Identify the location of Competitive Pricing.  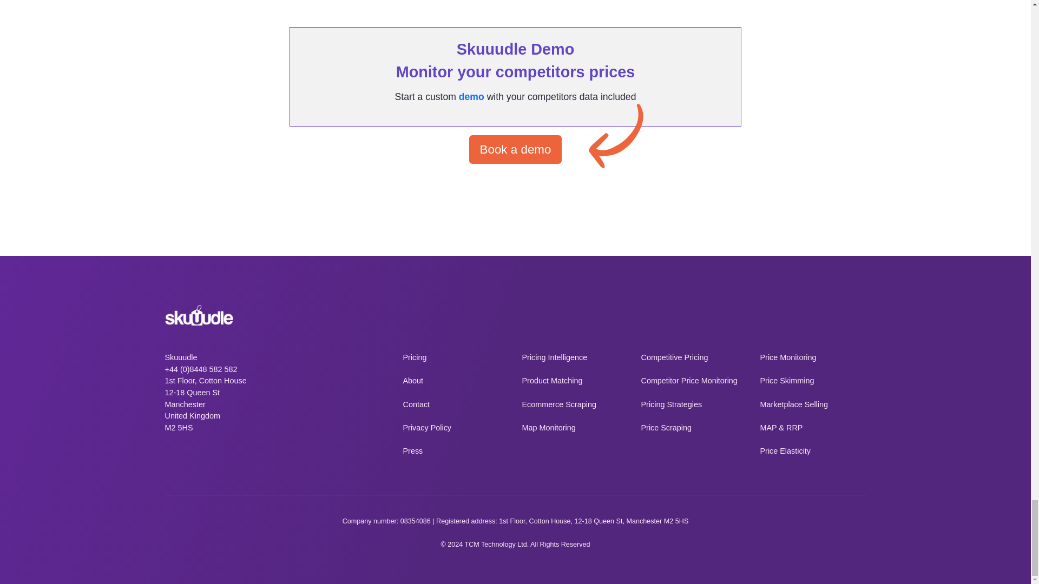
(694, 358).